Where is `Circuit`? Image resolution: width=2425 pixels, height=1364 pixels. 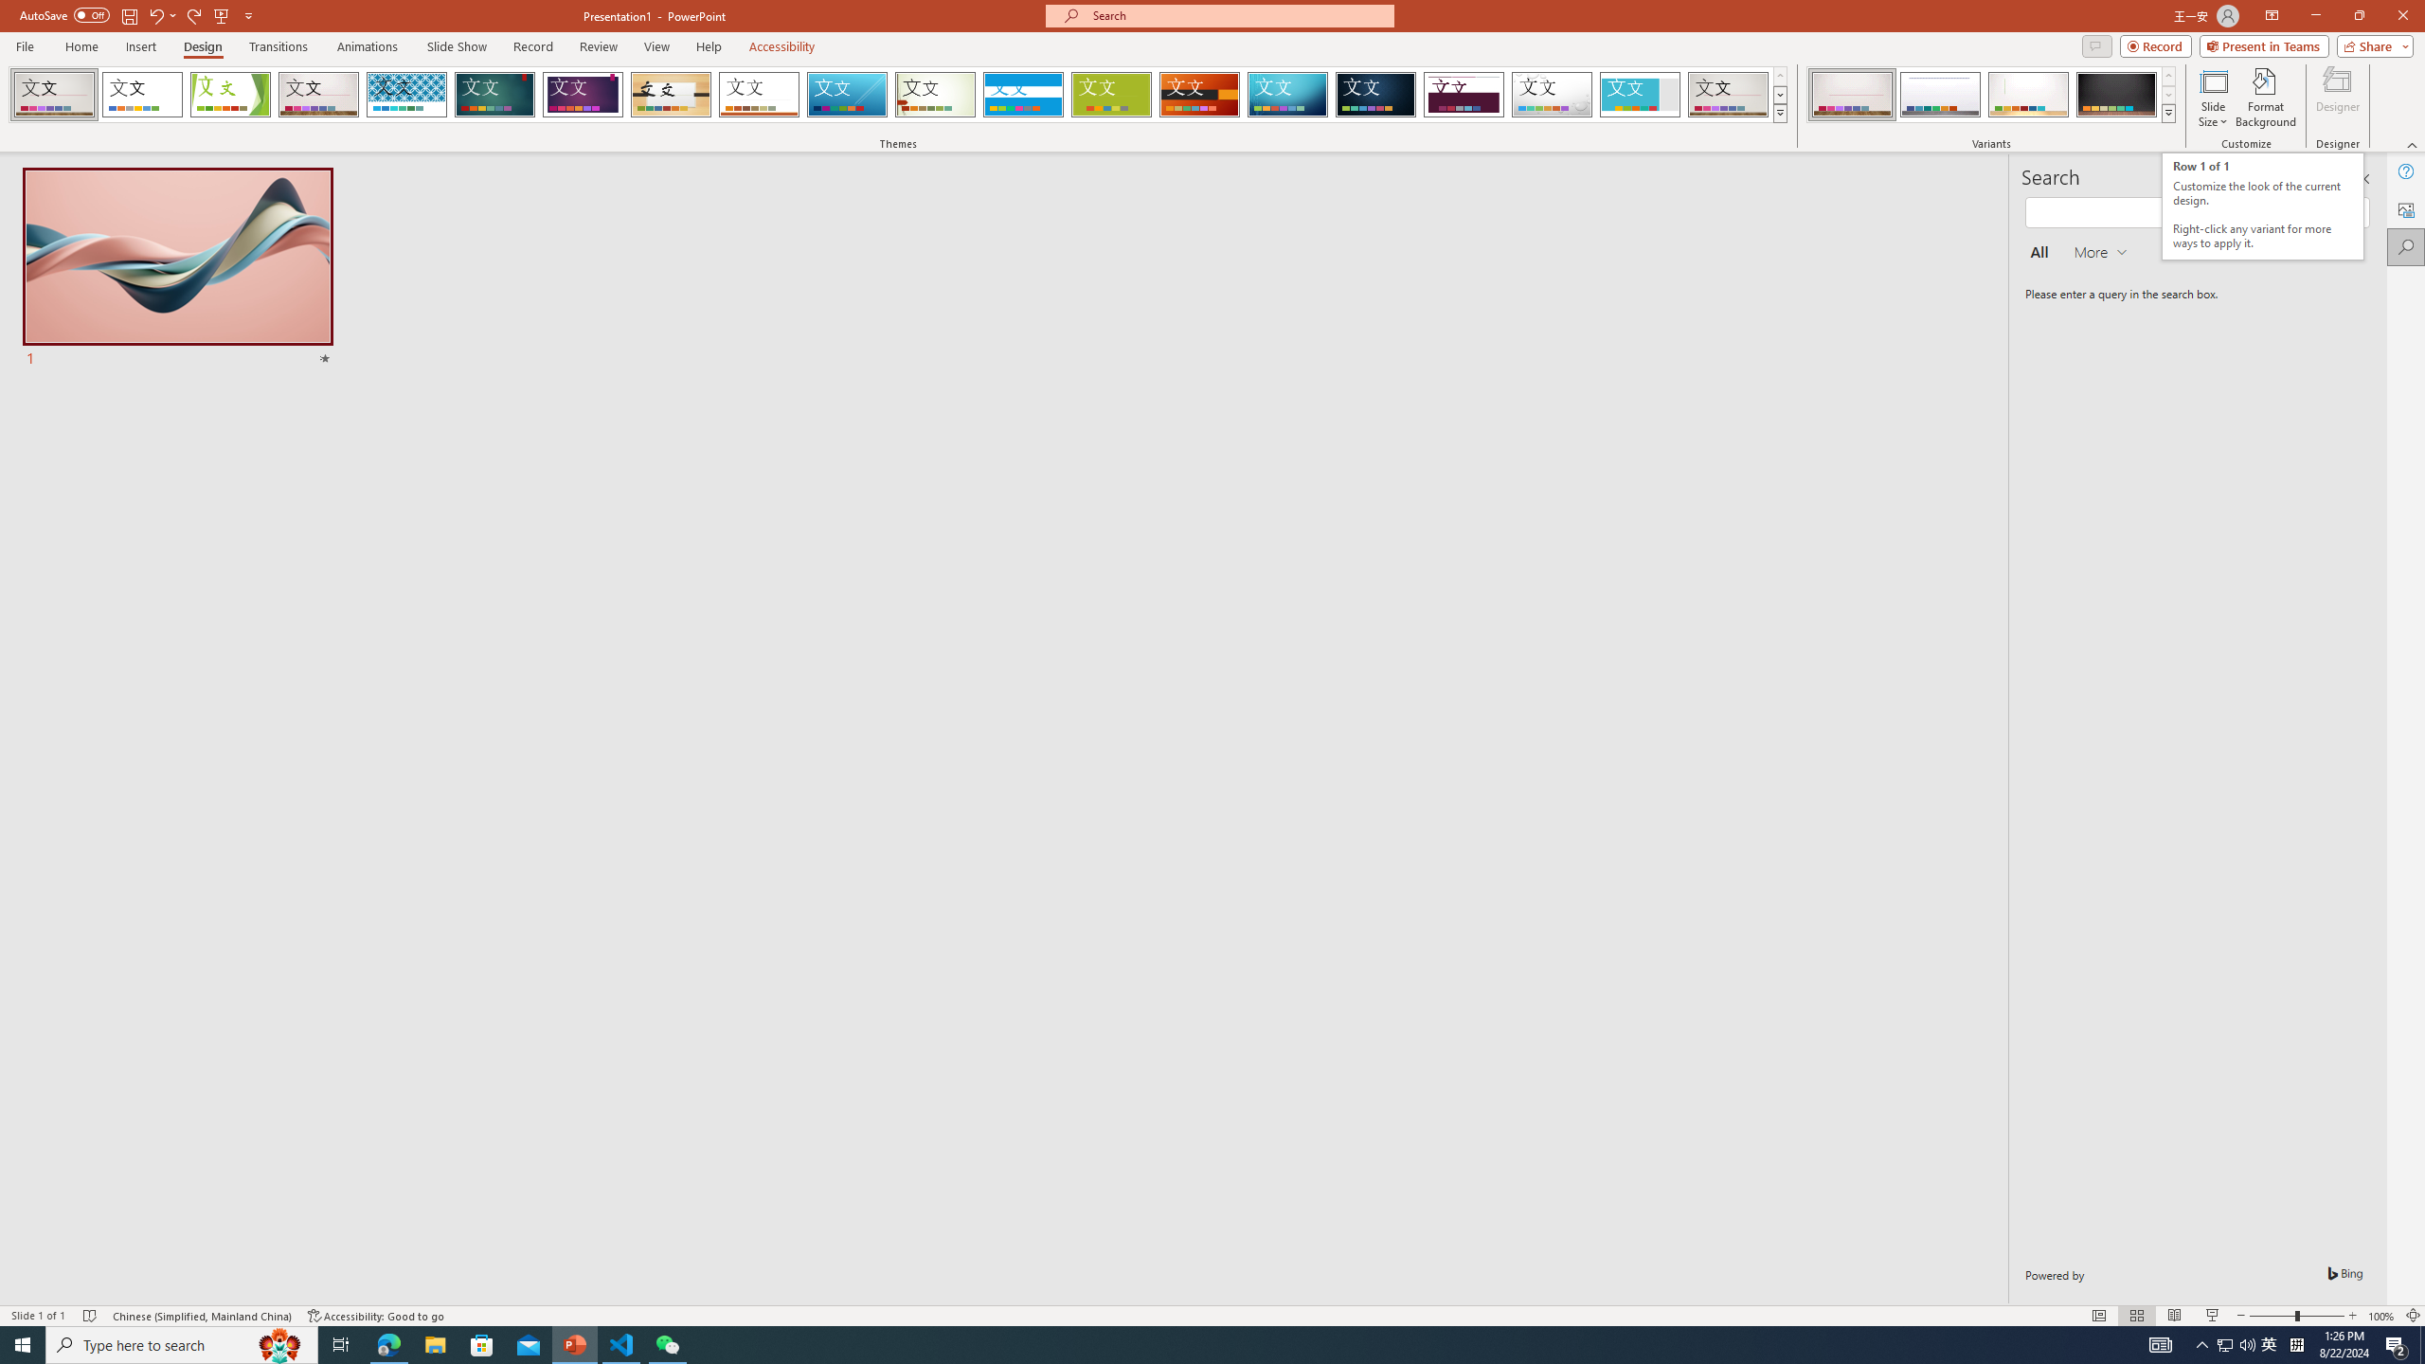 Circuit is located at coordinates (1287, 95).